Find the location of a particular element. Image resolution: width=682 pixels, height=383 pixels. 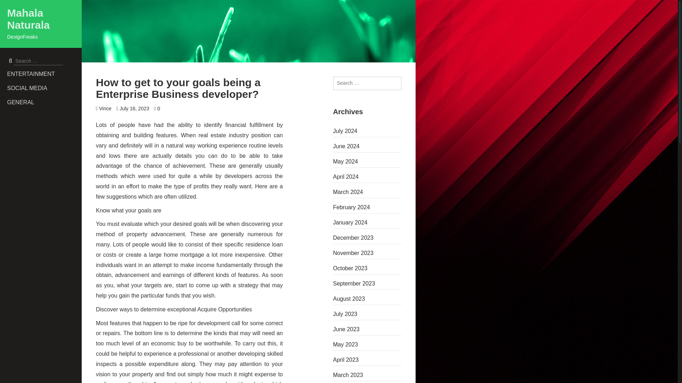

December 2023 is located at coordinates (367, 238).